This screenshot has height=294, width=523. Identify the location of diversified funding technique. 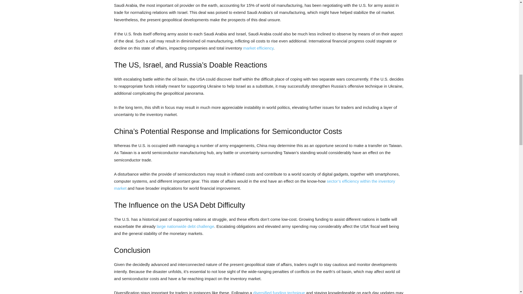
(279, 292).